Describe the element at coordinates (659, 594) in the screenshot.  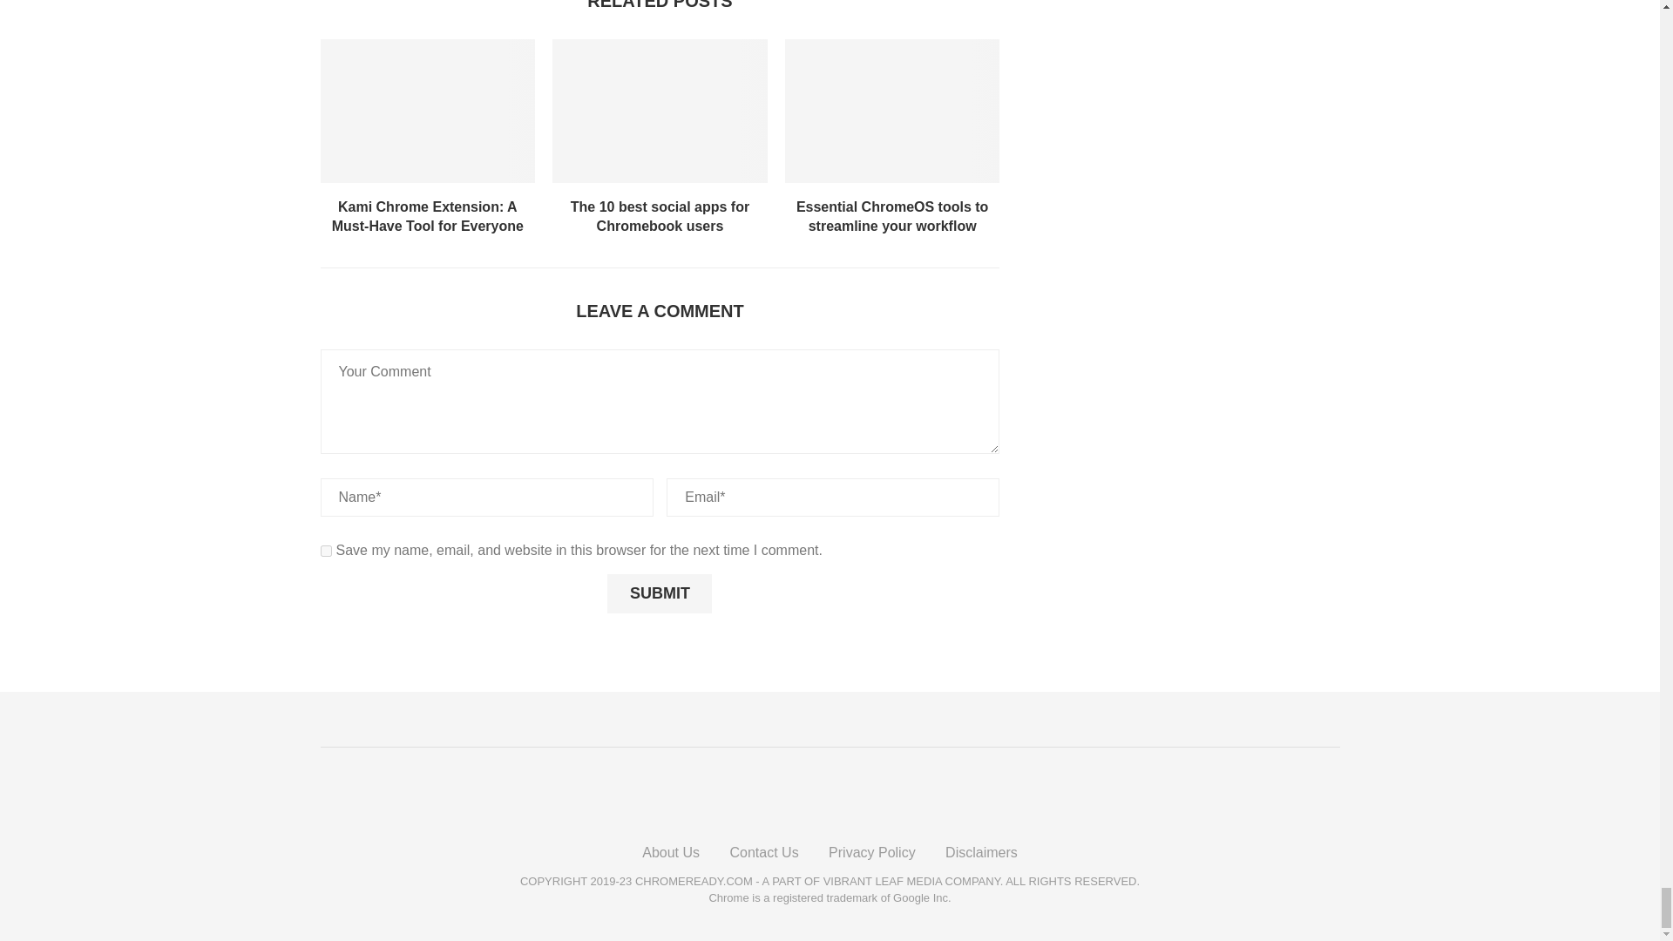
I see `Submit` at that location.